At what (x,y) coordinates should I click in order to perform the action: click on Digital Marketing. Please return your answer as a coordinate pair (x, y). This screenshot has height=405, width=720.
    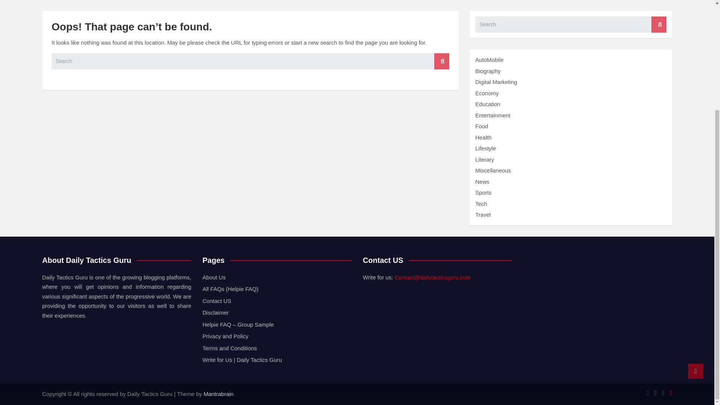
    Looking at the image, I should click on (496, 82).